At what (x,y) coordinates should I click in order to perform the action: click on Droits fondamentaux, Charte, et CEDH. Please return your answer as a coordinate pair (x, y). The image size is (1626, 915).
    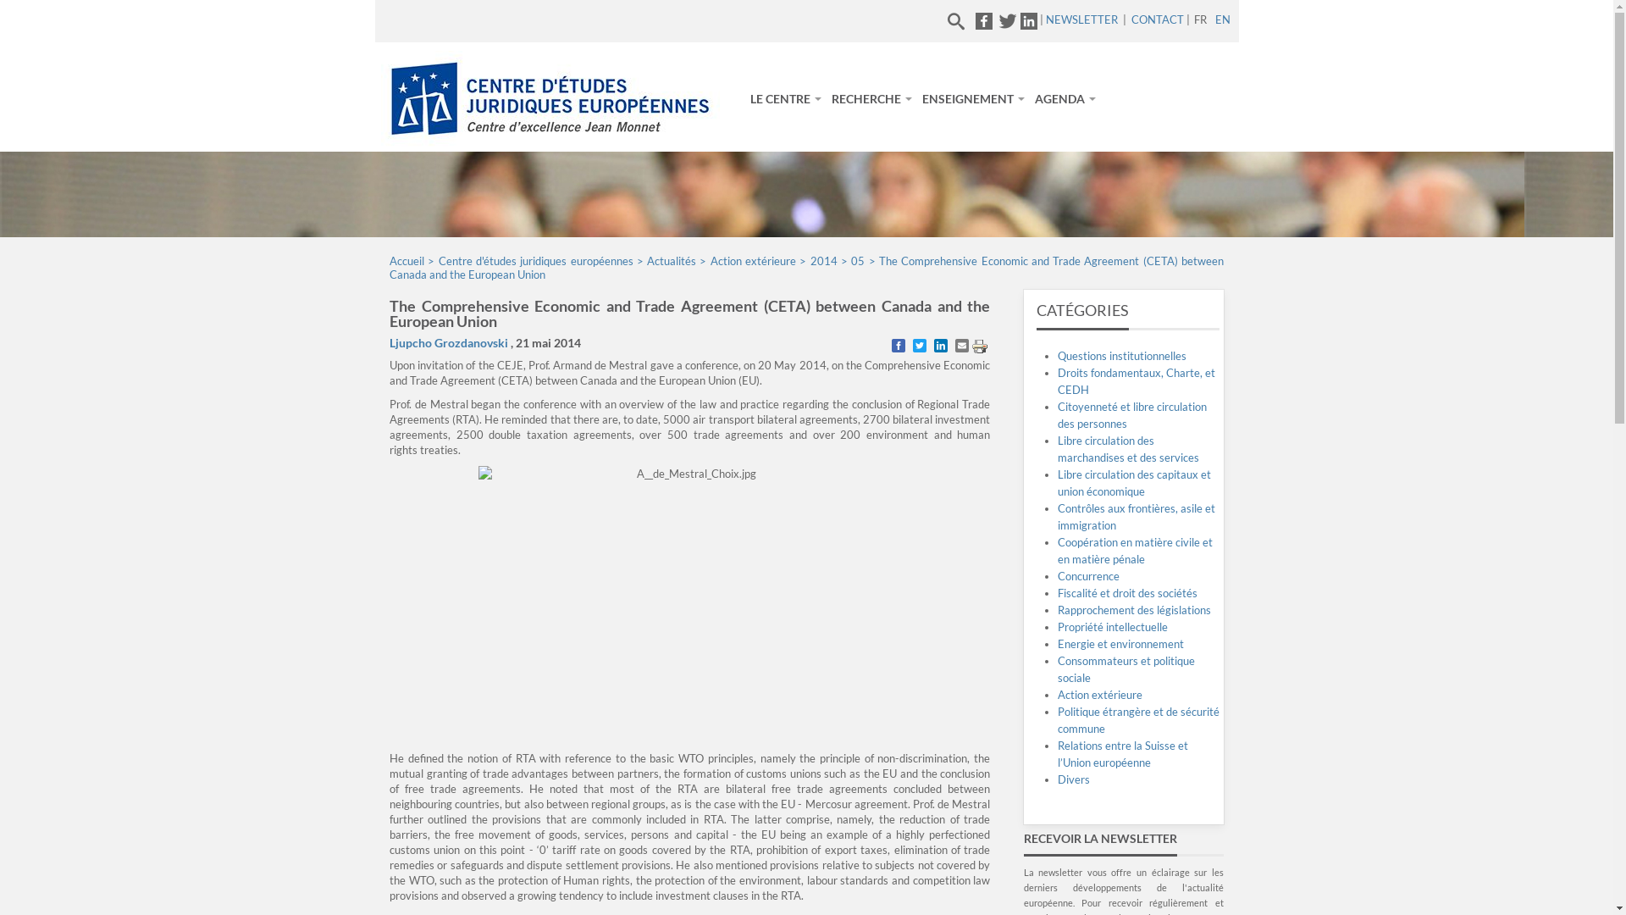
    Looking at the image, I should click on (1137, 381).